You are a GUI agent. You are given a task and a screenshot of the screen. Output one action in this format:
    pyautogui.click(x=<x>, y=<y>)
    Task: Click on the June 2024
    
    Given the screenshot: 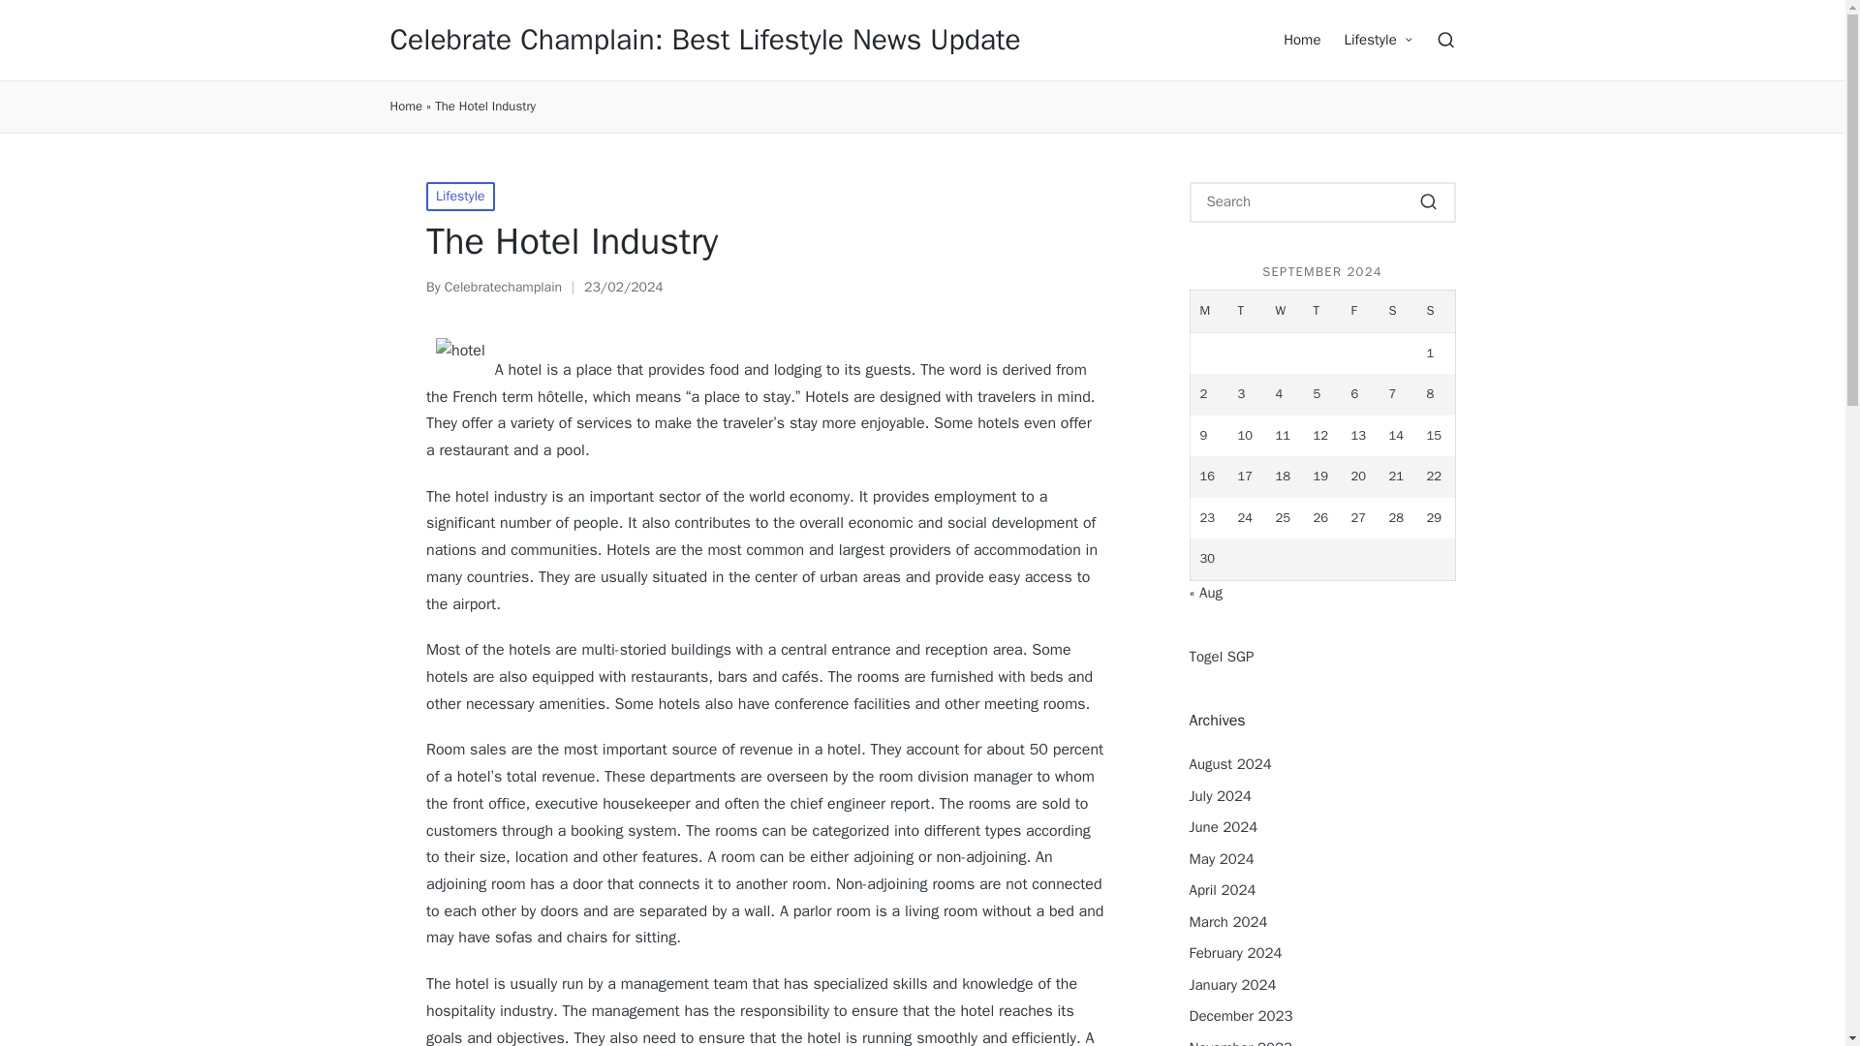 What is the action you would take?
    pyautogui.click(x=1224, y=827)
    